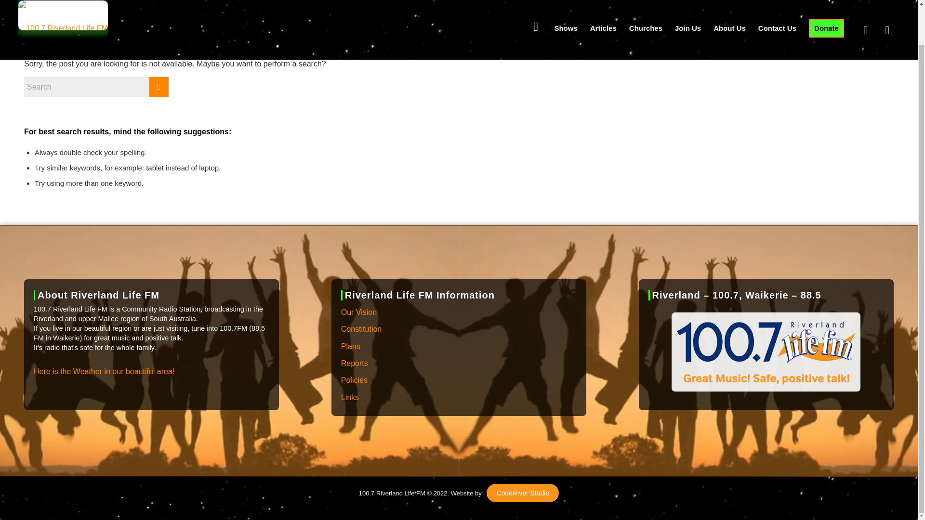 This screenshot has height=520, width=925. What do you see at coordinates (729, 7) in the screenshot?
I see `About Us` at bounding box center [729, 7].